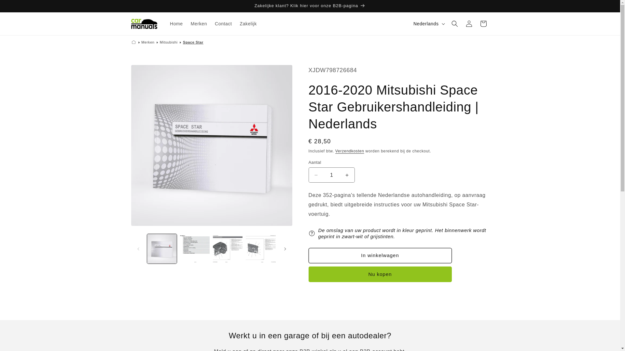  What do you see at coordinates (380, 255) in the screenshot?
I see `In winkelwagen` at bounding box center [380, 255].